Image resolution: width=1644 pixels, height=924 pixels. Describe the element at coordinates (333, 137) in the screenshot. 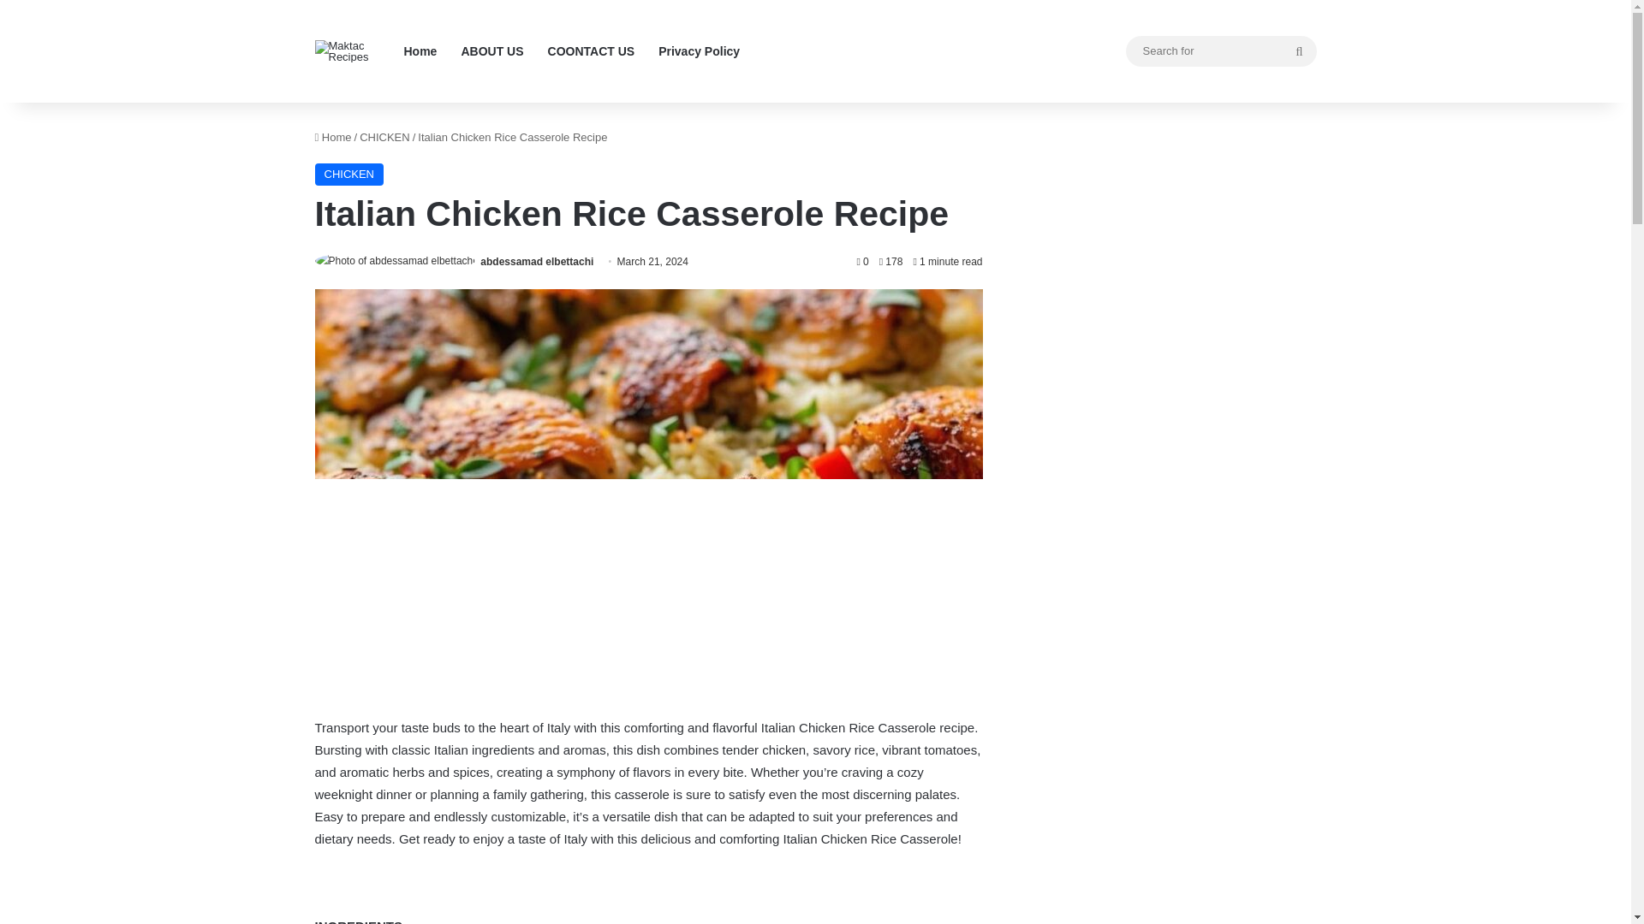

I see `Home` at that location.